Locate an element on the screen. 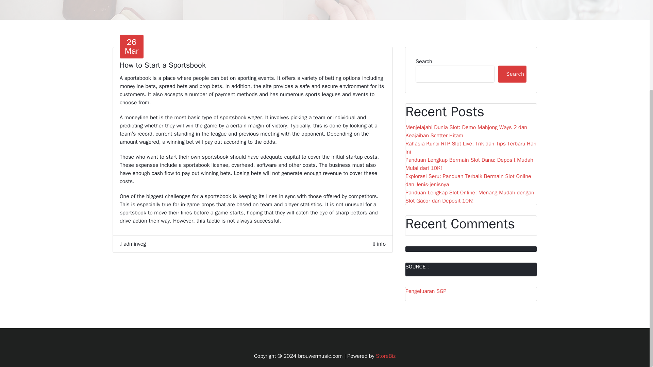  info is located at coordinates (471, 148).